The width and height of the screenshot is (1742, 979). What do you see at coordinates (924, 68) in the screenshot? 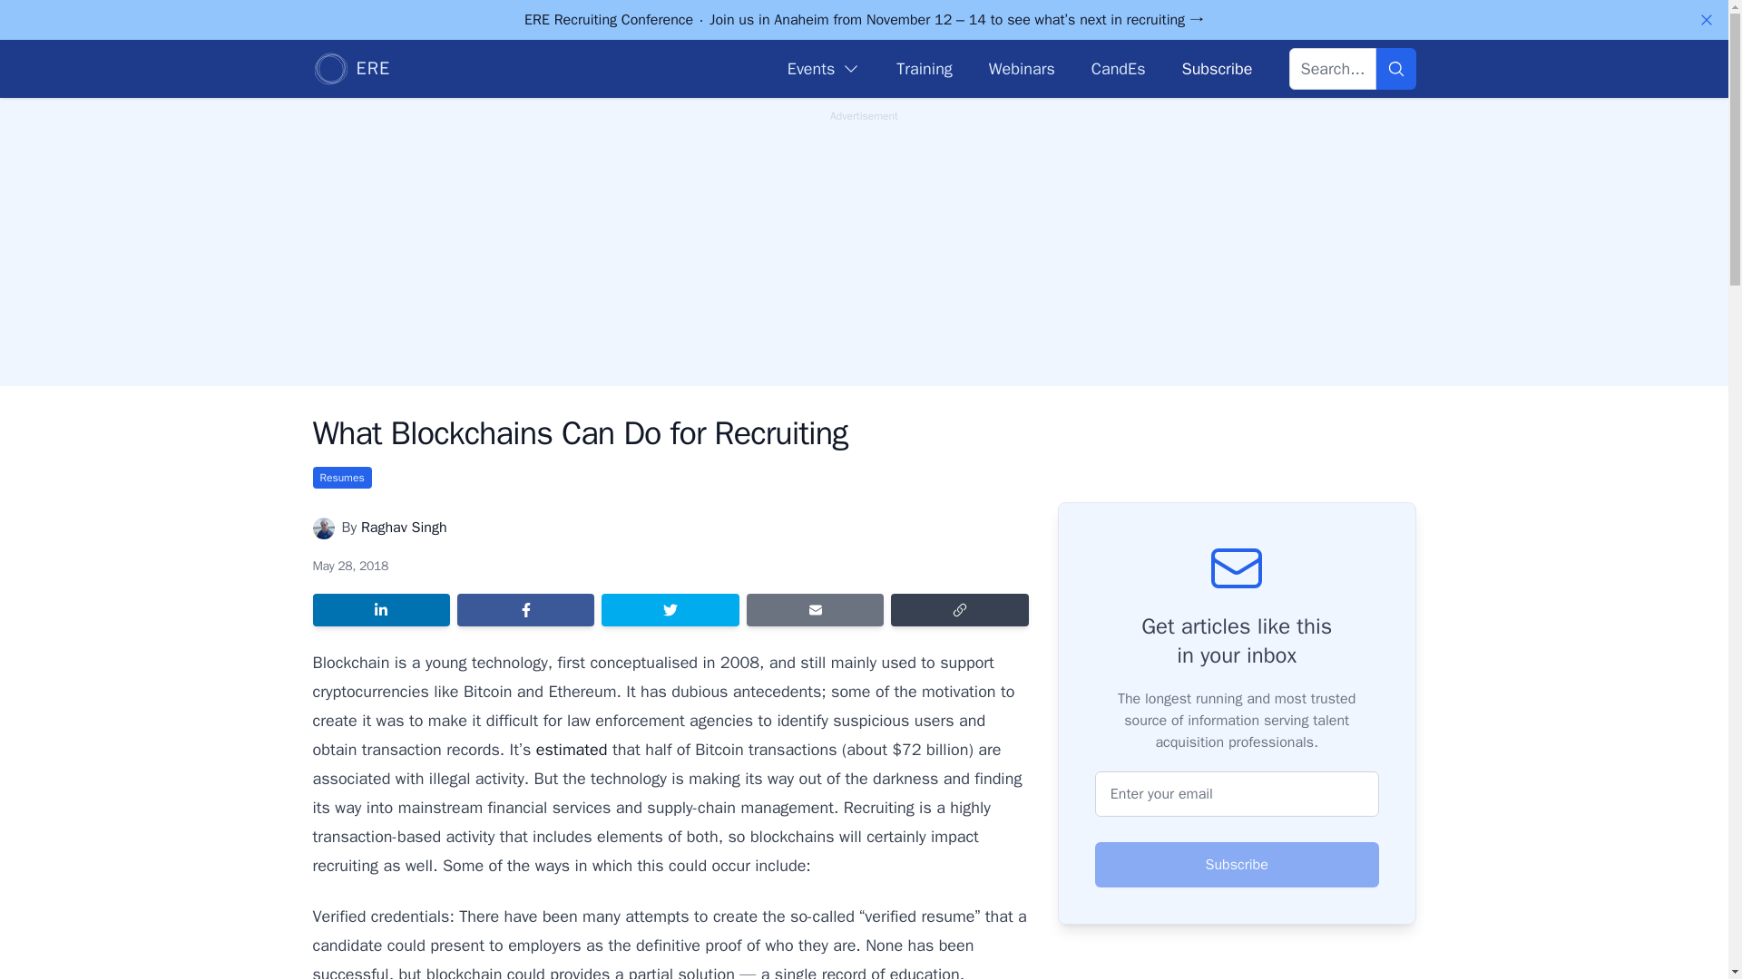
I see `Training` at bounding box center [924, 68].